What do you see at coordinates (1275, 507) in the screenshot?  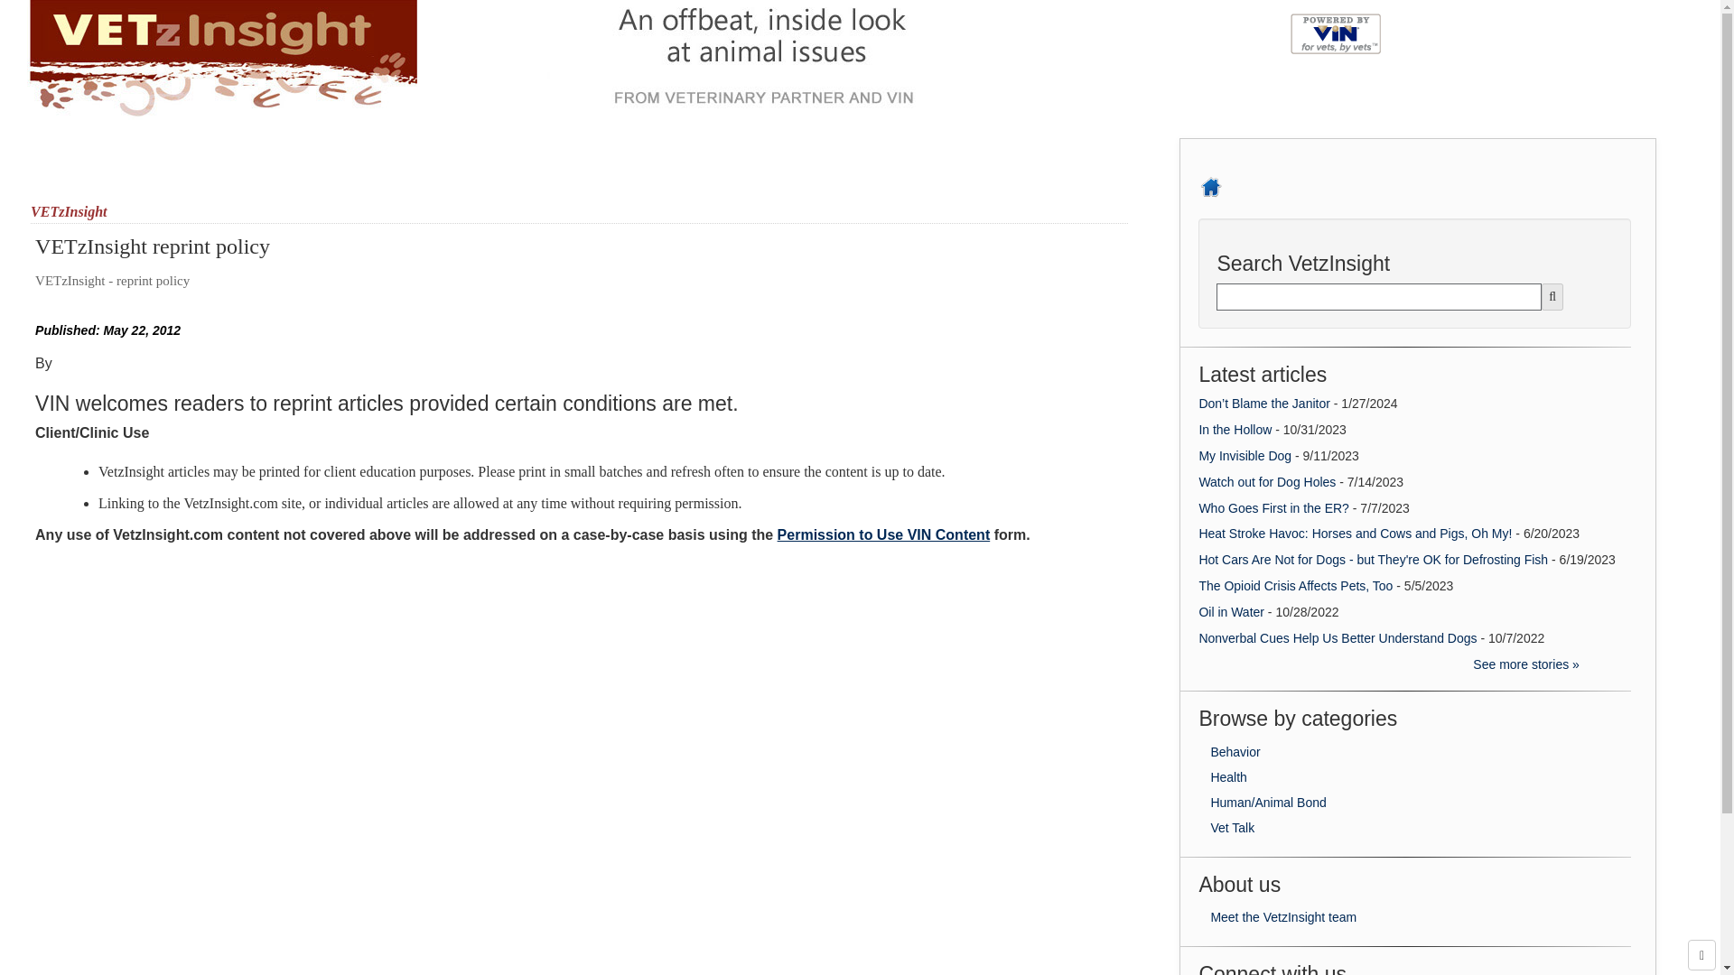 I see `Who Goes First in the ER?` at bounding box center [1275, 507].